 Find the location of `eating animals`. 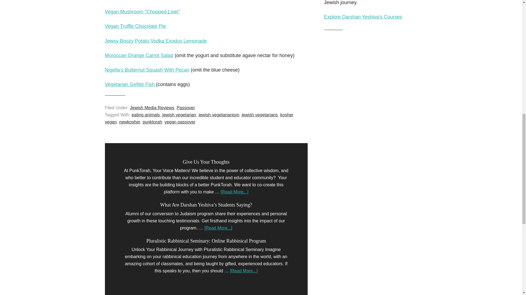

eating animals is located at coordinates (146, 115).